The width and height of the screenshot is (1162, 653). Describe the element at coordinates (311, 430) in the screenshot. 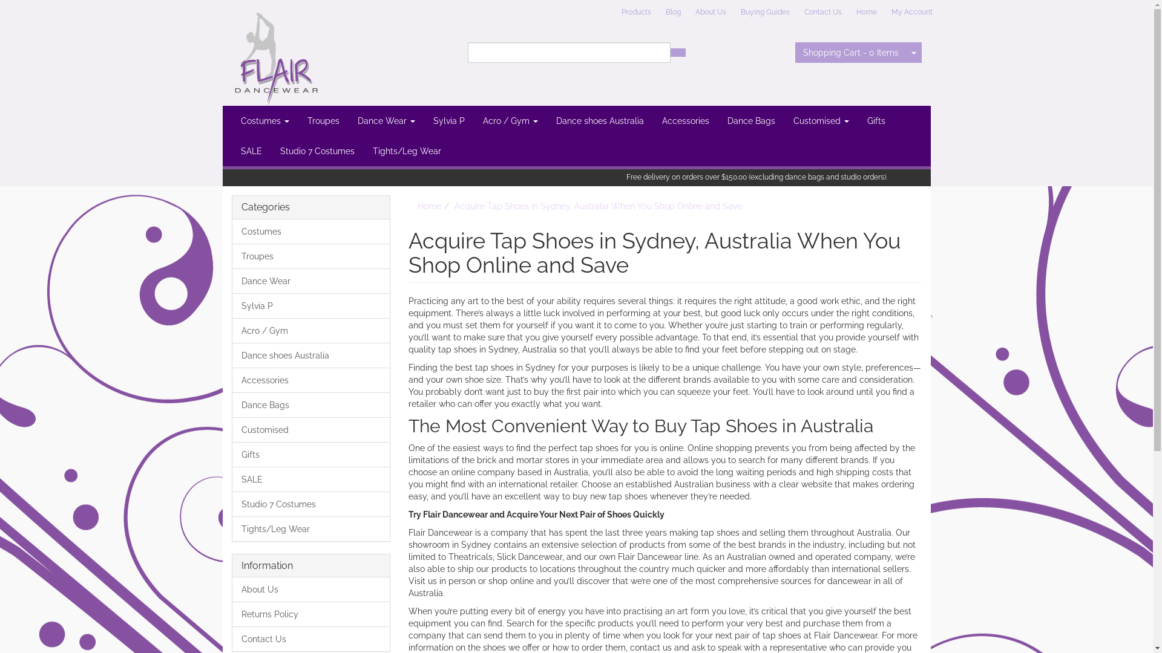

I see `Customised` at that location.